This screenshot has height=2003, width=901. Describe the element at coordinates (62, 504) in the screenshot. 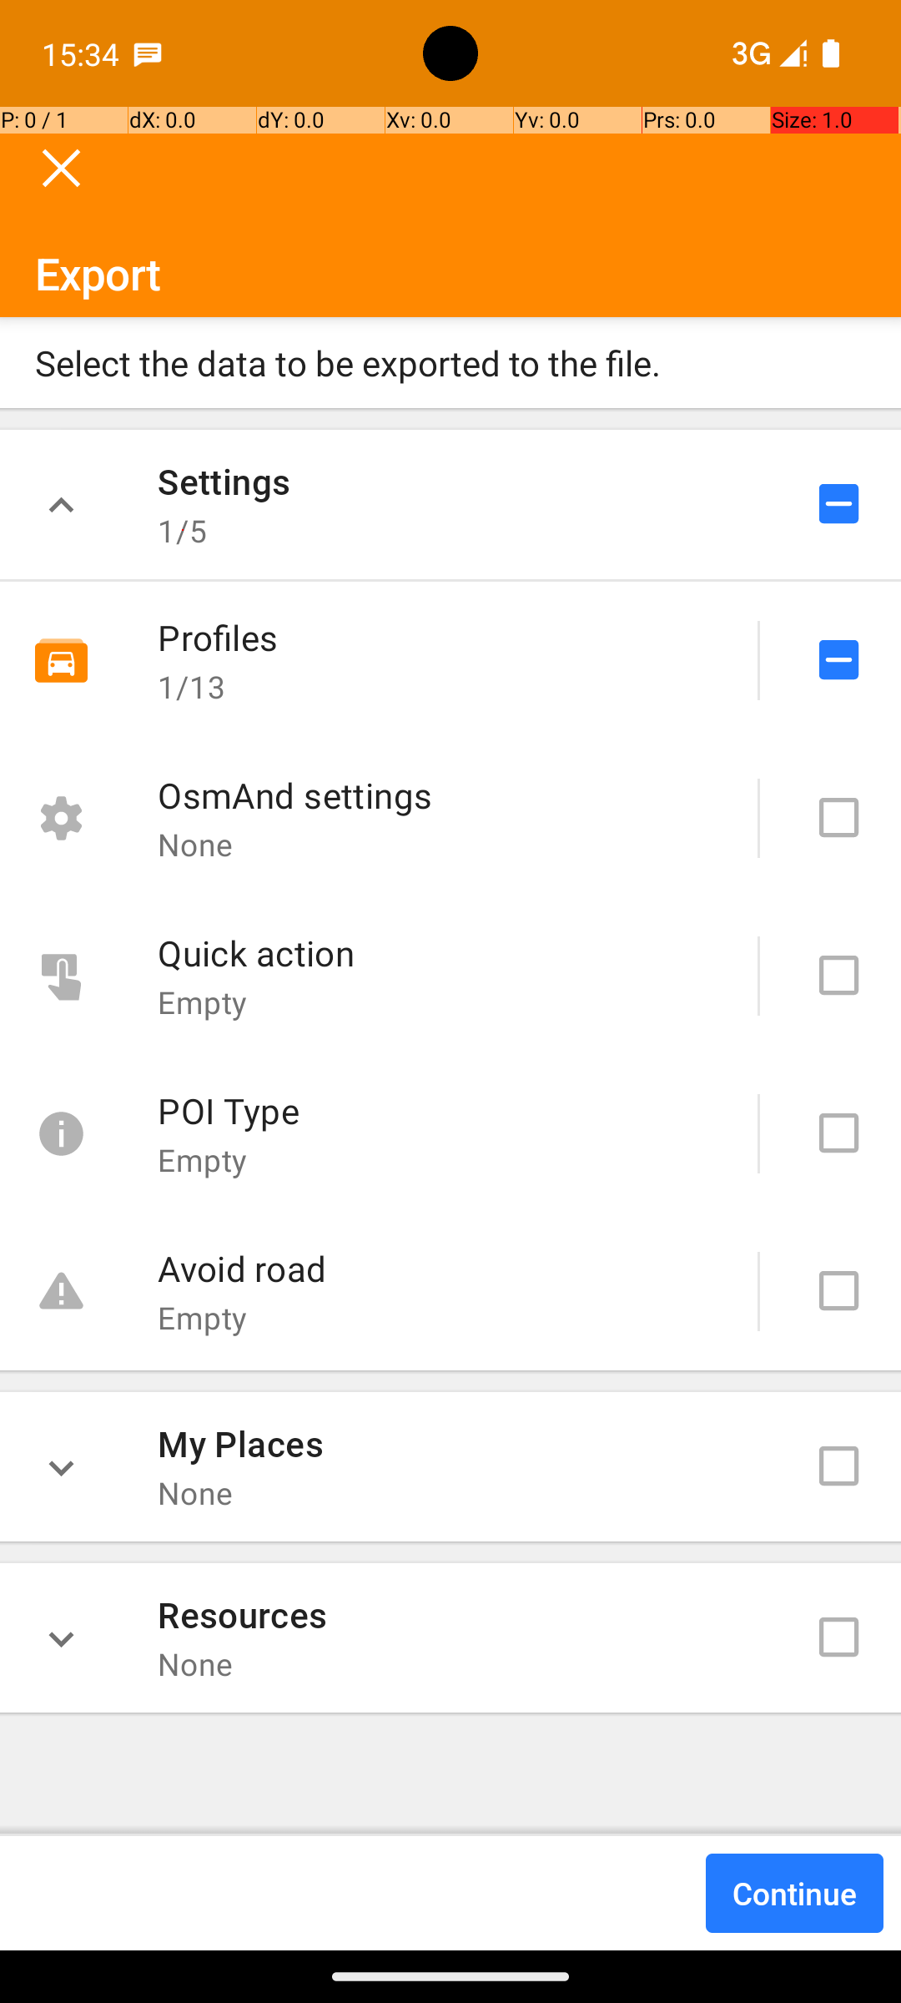

I see `Expanded list` at that location.